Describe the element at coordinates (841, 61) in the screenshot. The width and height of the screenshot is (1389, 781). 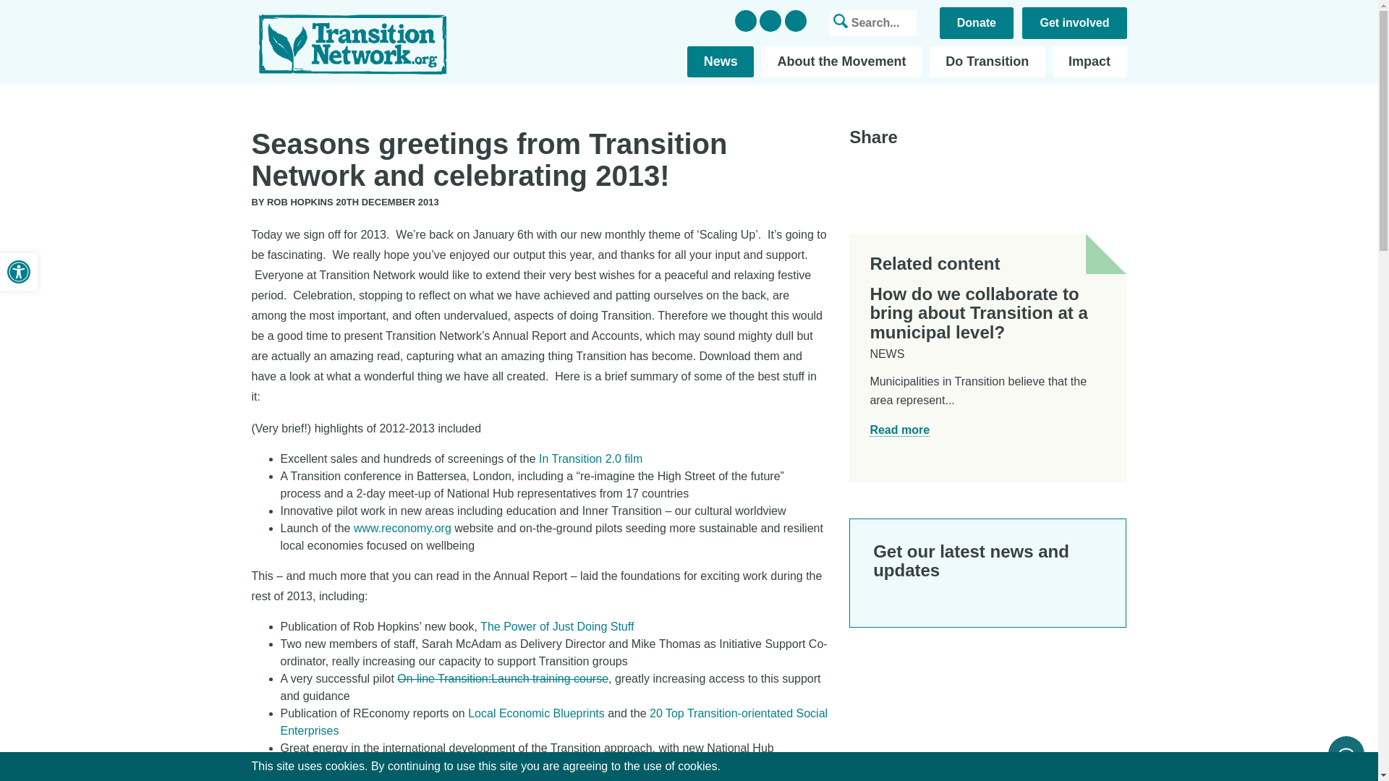
I see `About the Movement` at that location.